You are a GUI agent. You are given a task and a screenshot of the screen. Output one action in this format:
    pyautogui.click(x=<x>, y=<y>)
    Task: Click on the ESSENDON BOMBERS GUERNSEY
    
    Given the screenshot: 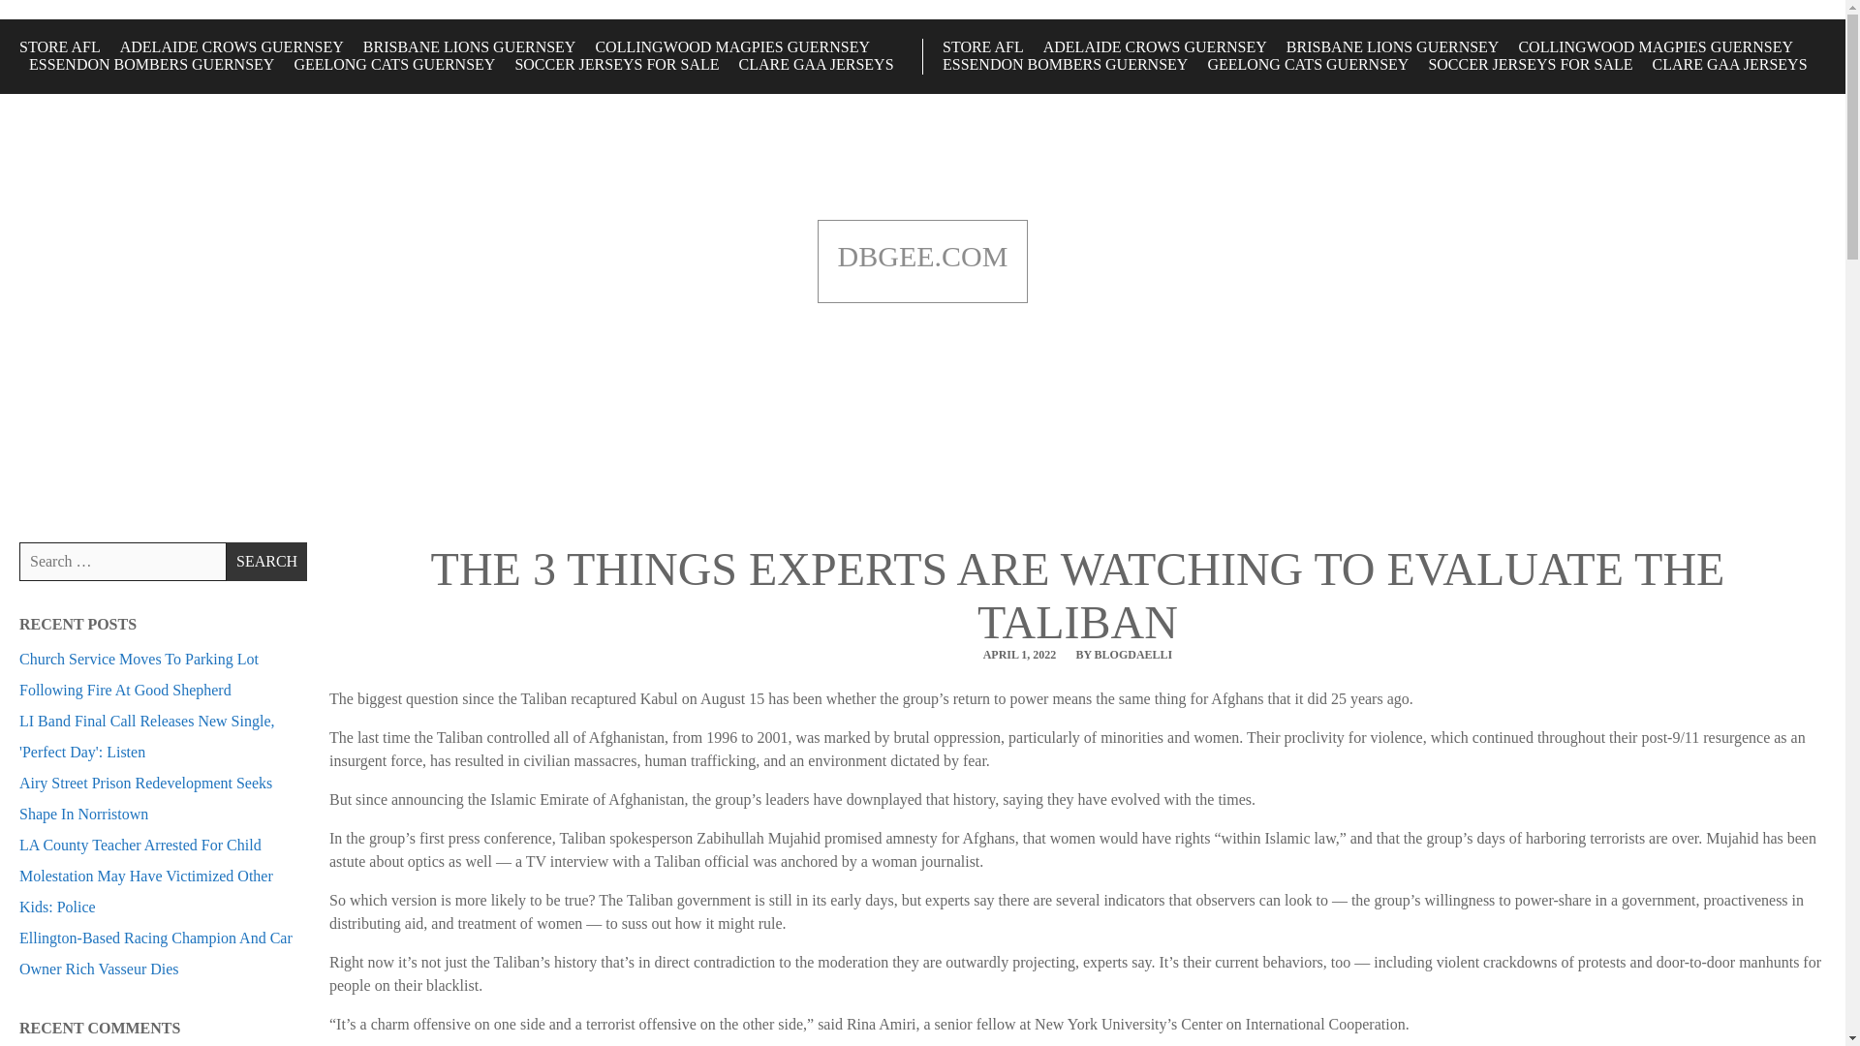 What is the action you would take?
    pyautogui.click(x=151, y=64)
    